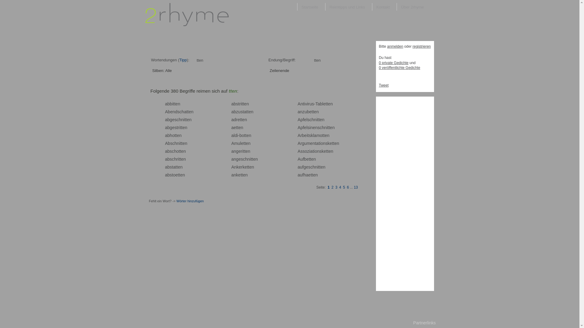  I want to click on a, so click(166, 135).